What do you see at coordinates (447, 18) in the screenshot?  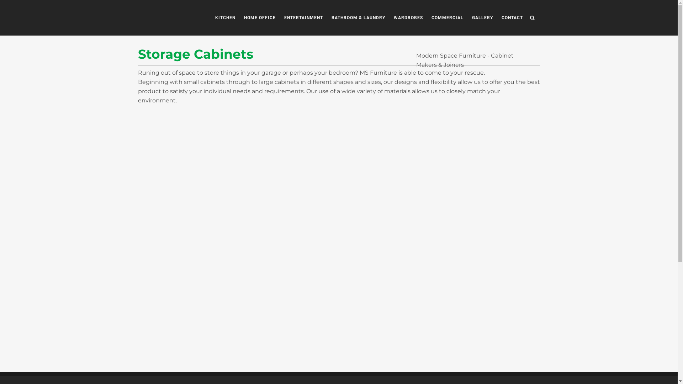 I see `COMMERCIAL` at bounding box center [447, 18].